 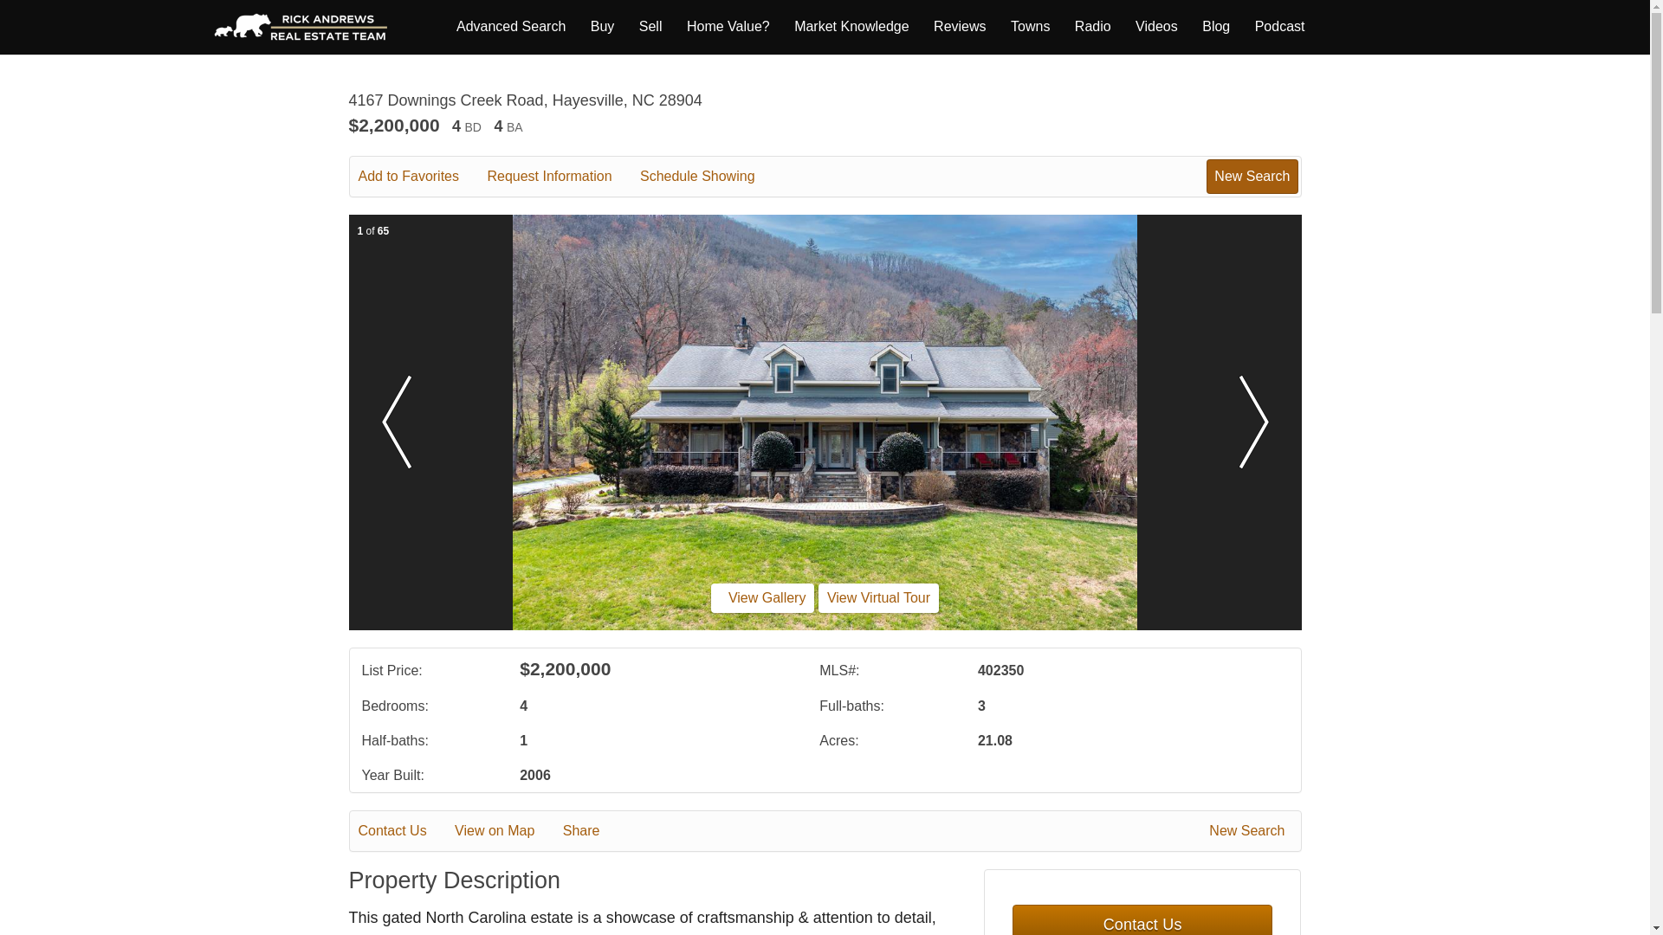 What do you see at coordinates (1280, 26) in the screenshot?
I see `Podcast` at bounding box center [1280, 26].